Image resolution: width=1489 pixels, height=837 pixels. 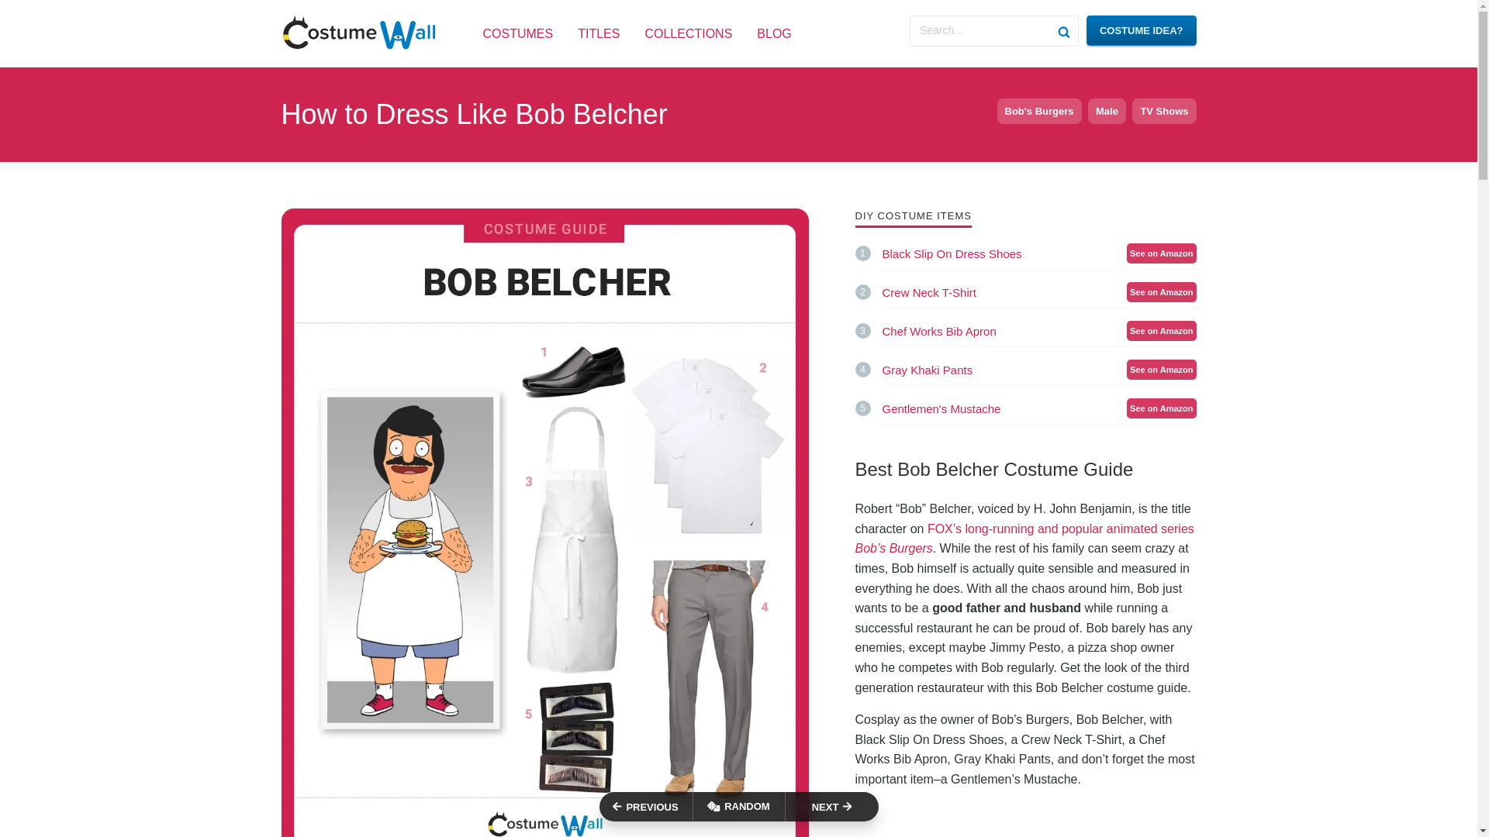 I want to click on COSTUME IDEA?, so click(x=1039, y=253).